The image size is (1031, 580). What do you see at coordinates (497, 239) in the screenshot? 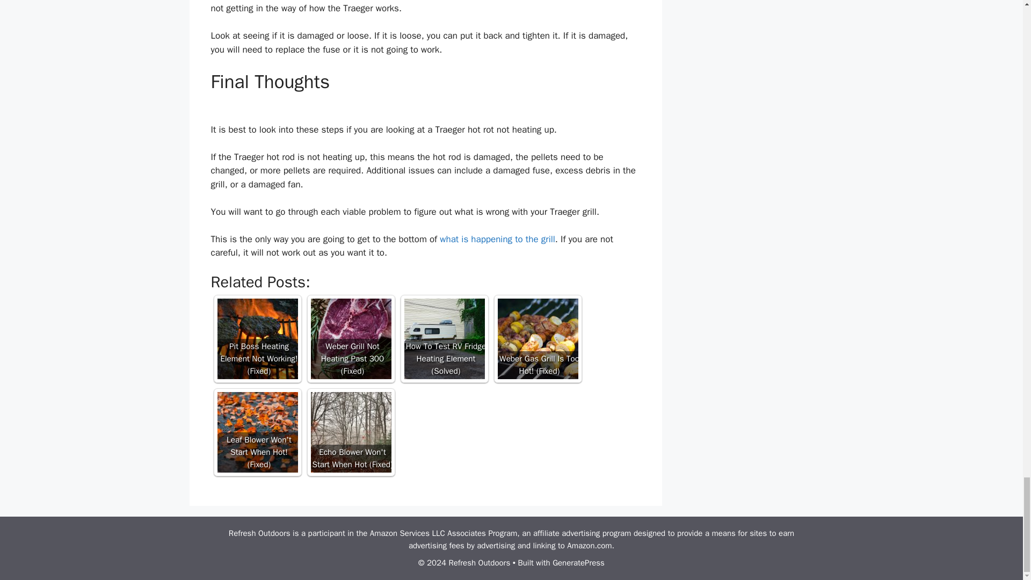
I see `what is happening to the grill` at bounding box center [497, 239].